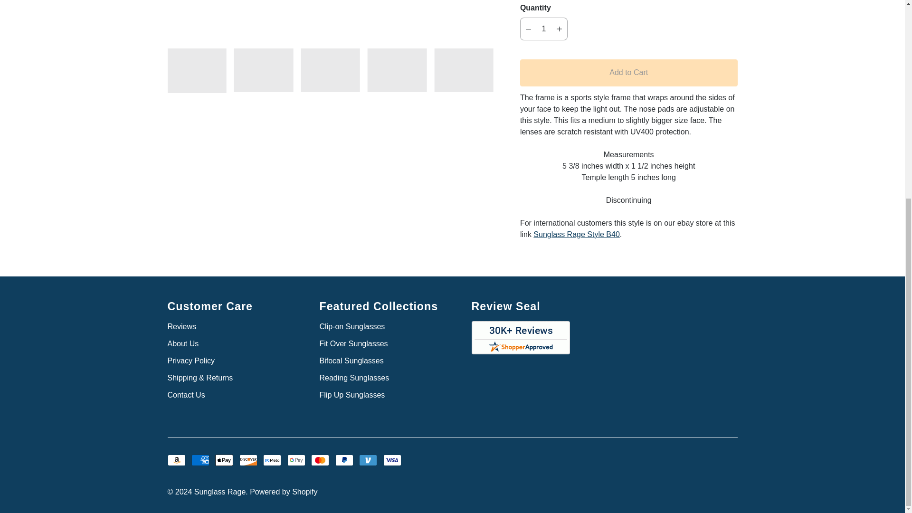  Describe the element at coordinates (368, 460) in the screenshot. I see `Venmo` at that location.